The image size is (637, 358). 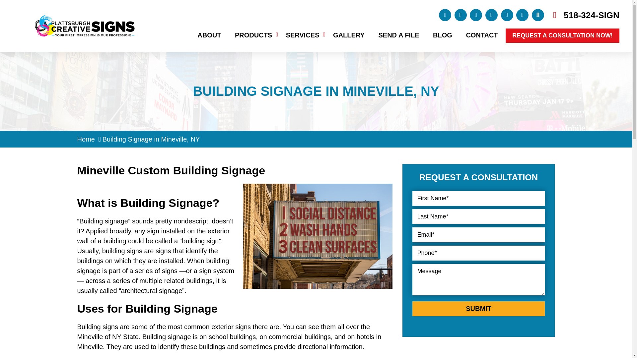 I want to click on Go to Plattsburgh Creative Signs., so click(x=86, y=139).